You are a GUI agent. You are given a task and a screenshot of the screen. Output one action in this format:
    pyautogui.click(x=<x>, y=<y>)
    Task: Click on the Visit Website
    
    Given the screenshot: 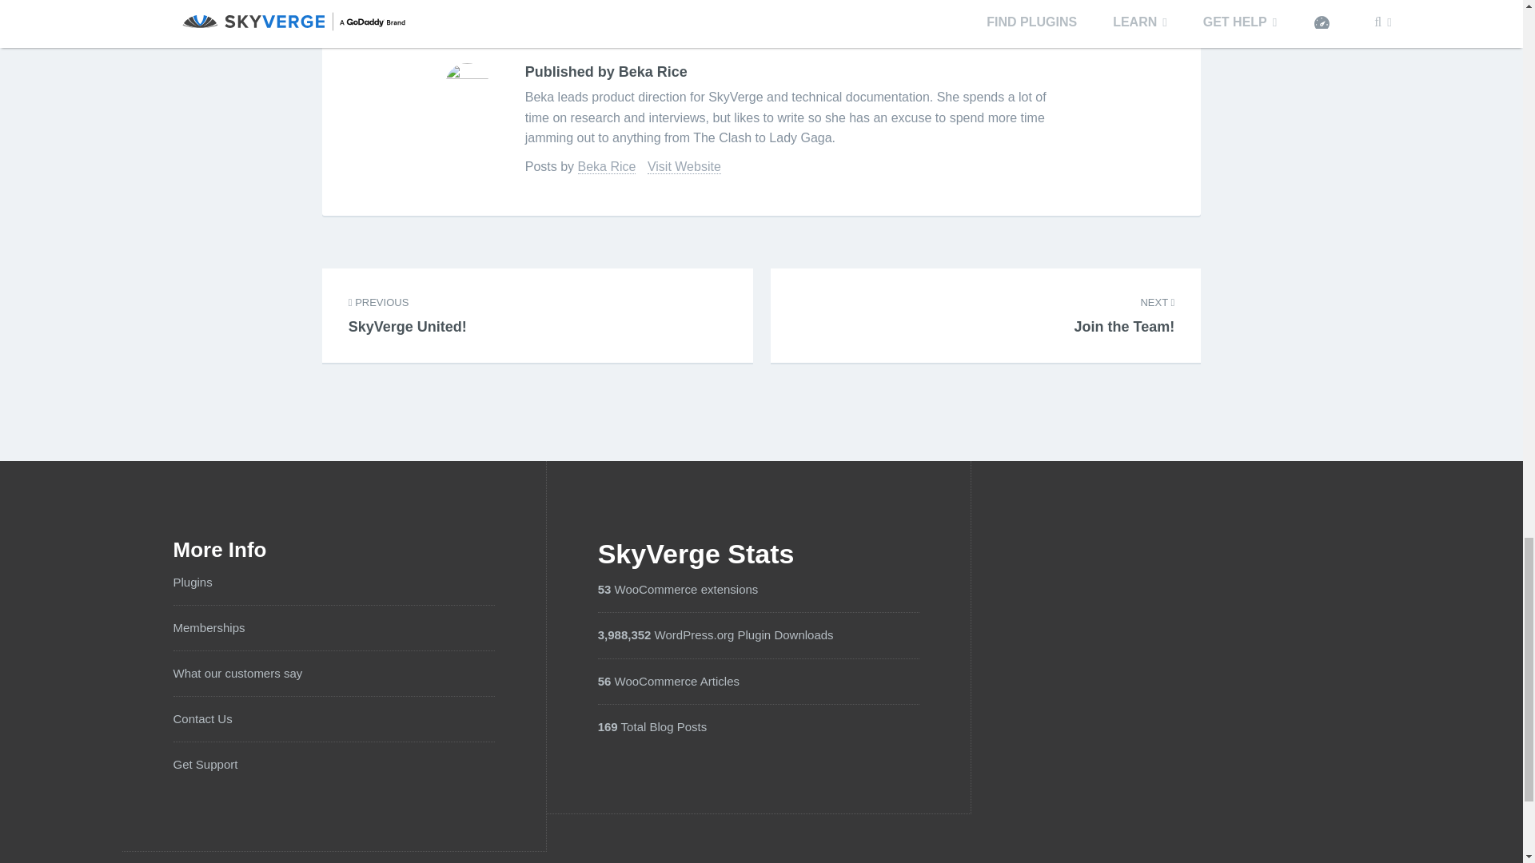 What is the action you would take?
    pyautogui.click(x=205, y=764)
    